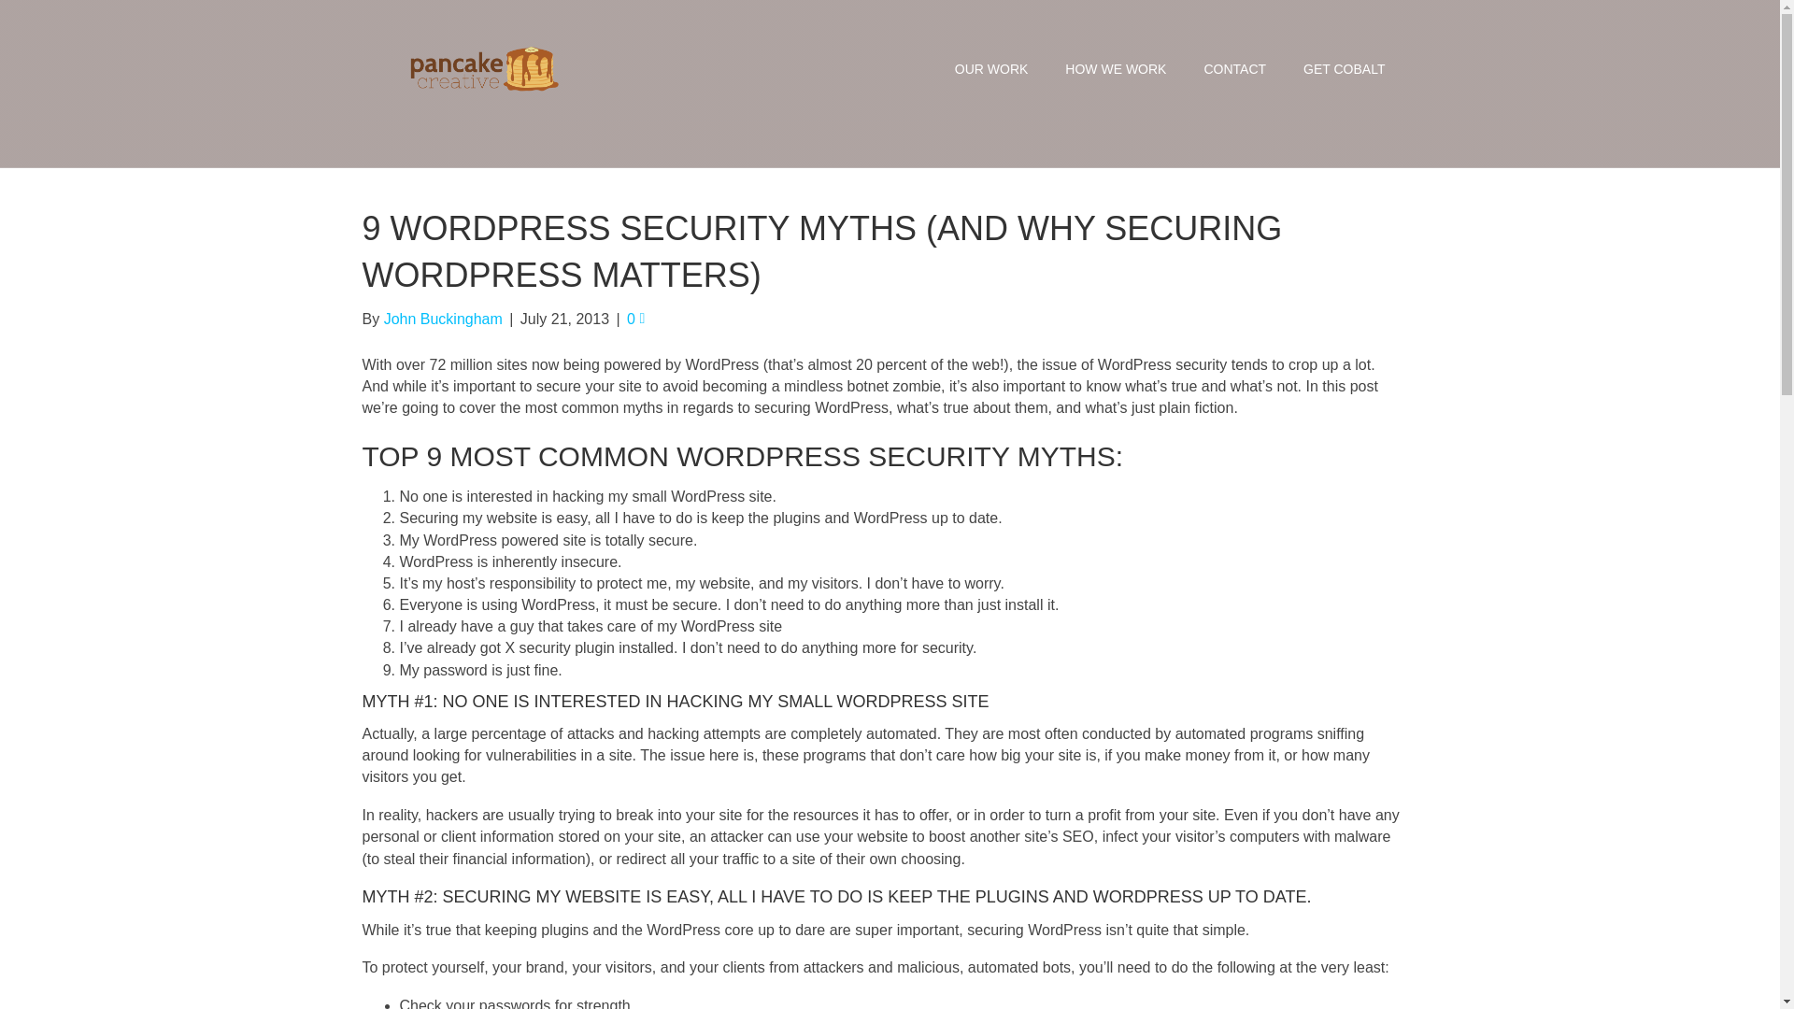 This screenshot has height=1009, width=1794. What do you see at coordinates (1115, 69) in the screenshot?
I see `HOW WE WORK` at bounding box center [1115, 69].